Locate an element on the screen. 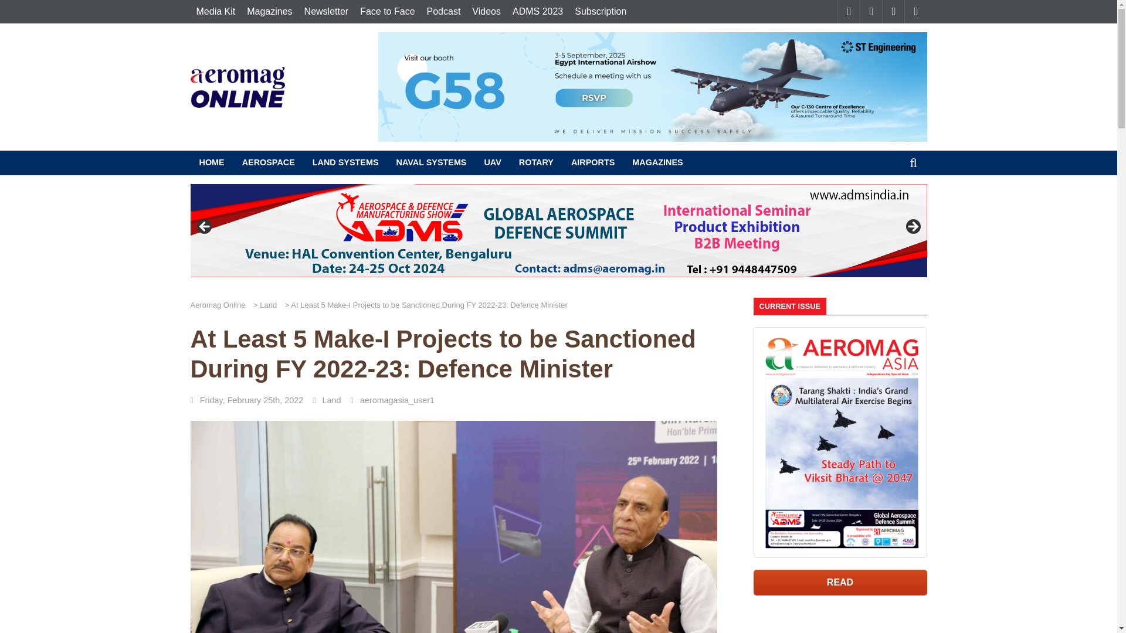  Podcast is located at coordinates (444, 12).